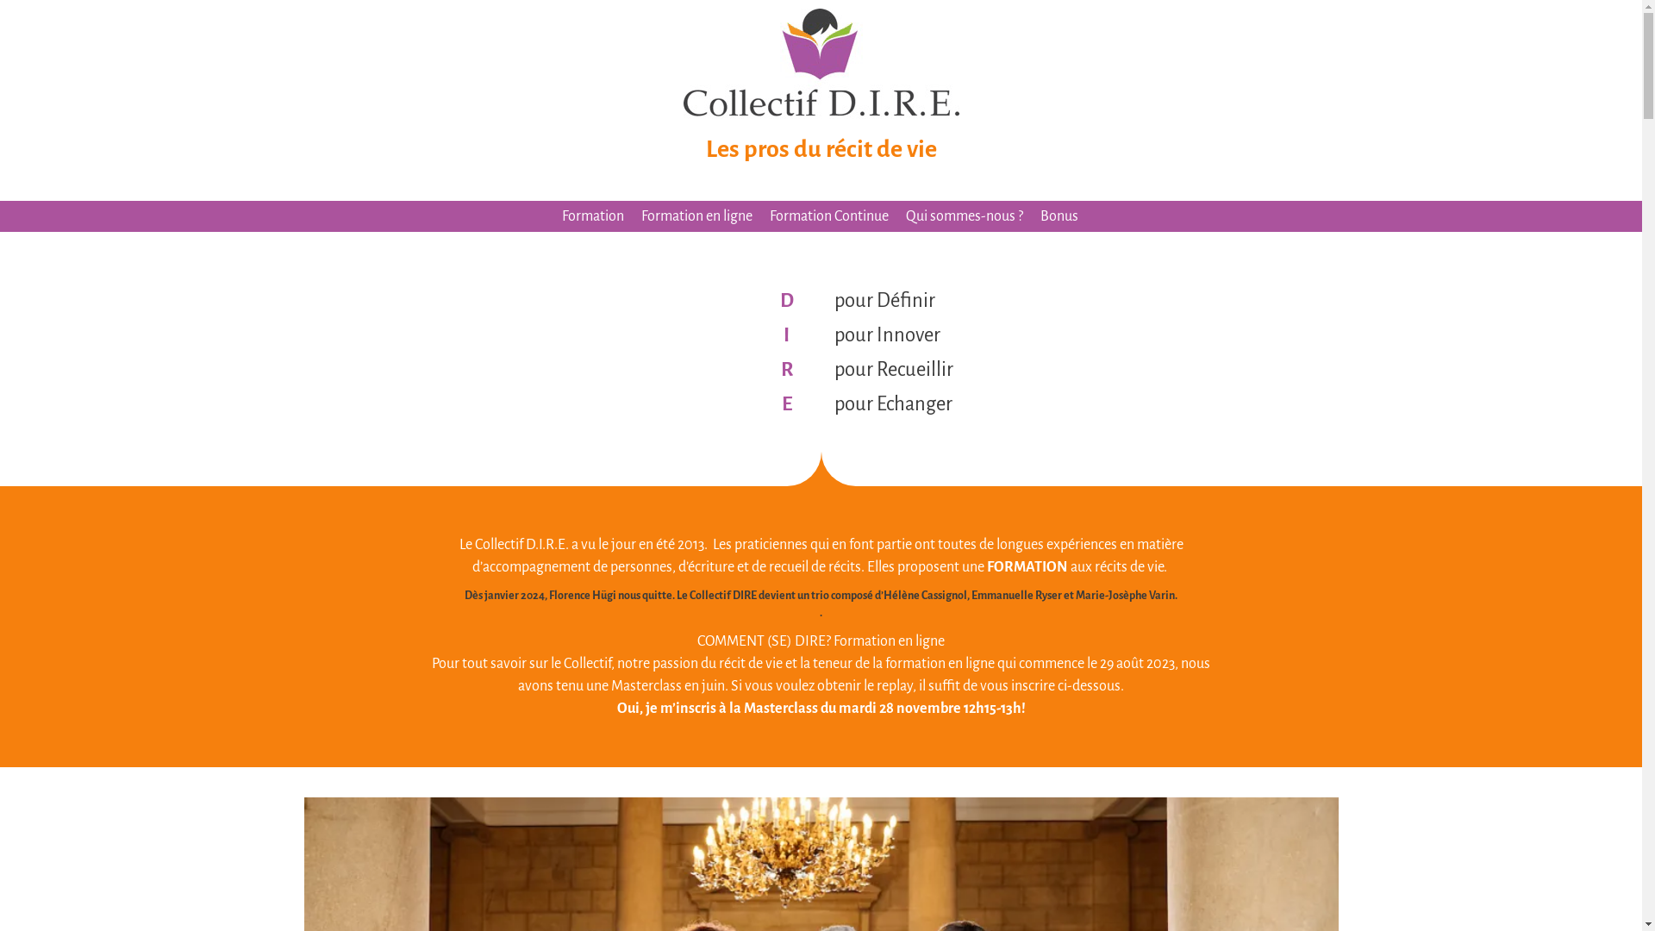  What do you see at coordinates (1027, 567) in the screenshot?
I see `FORMATION` at bounding box center [1027, 567].